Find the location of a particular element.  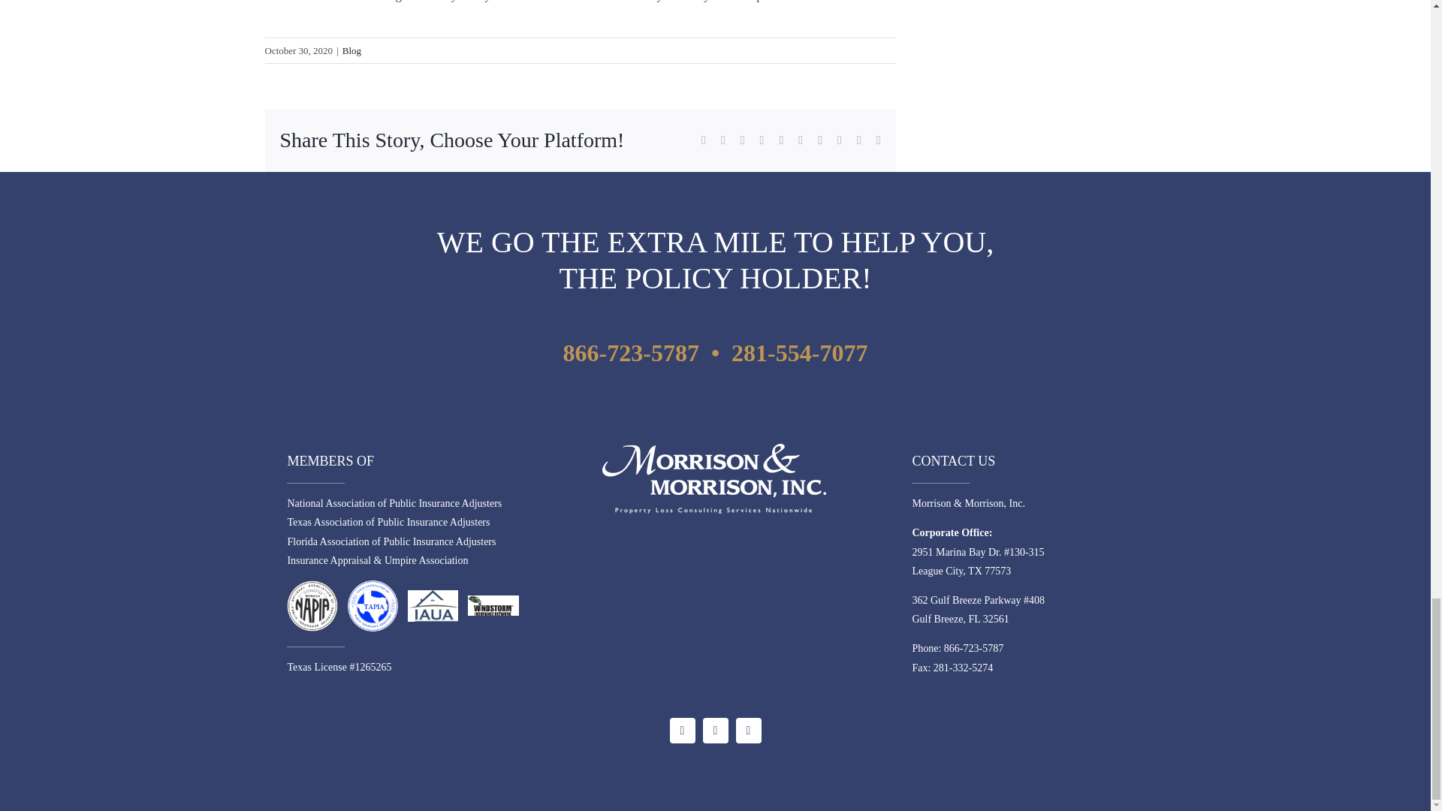

logo2 is located at coordinates (373, 606).